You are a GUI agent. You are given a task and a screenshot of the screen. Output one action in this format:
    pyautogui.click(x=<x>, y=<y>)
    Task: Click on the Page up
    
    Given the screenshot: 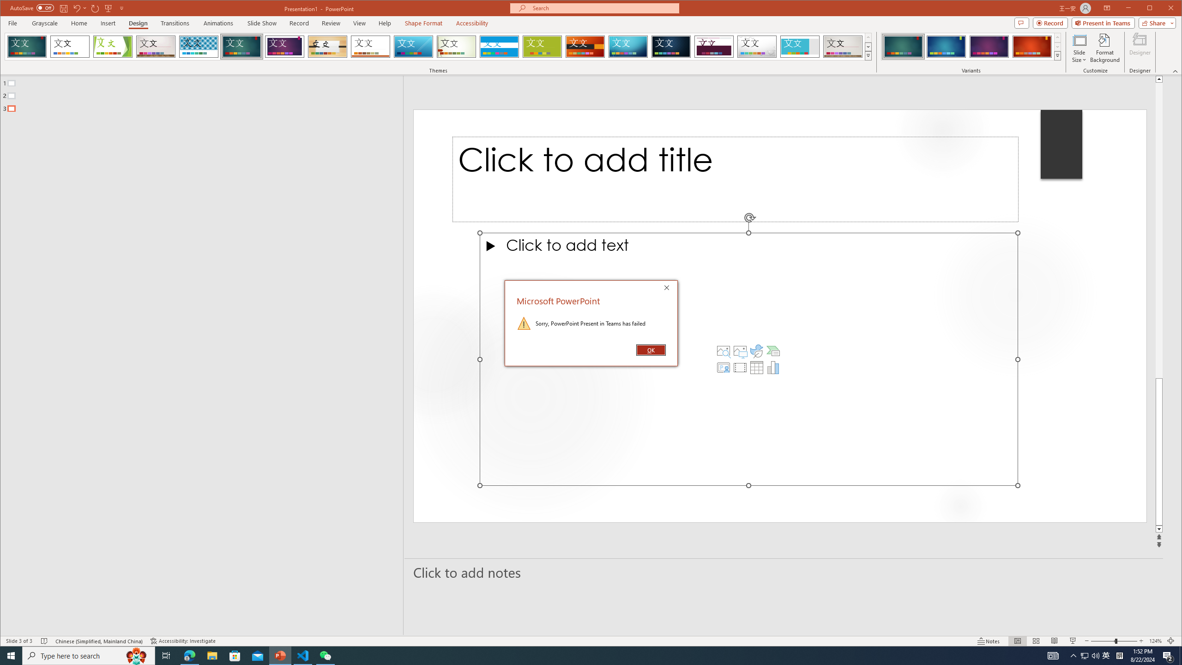 What is the action you would take?
    pyautogui.click(x=1159, y=230)
    